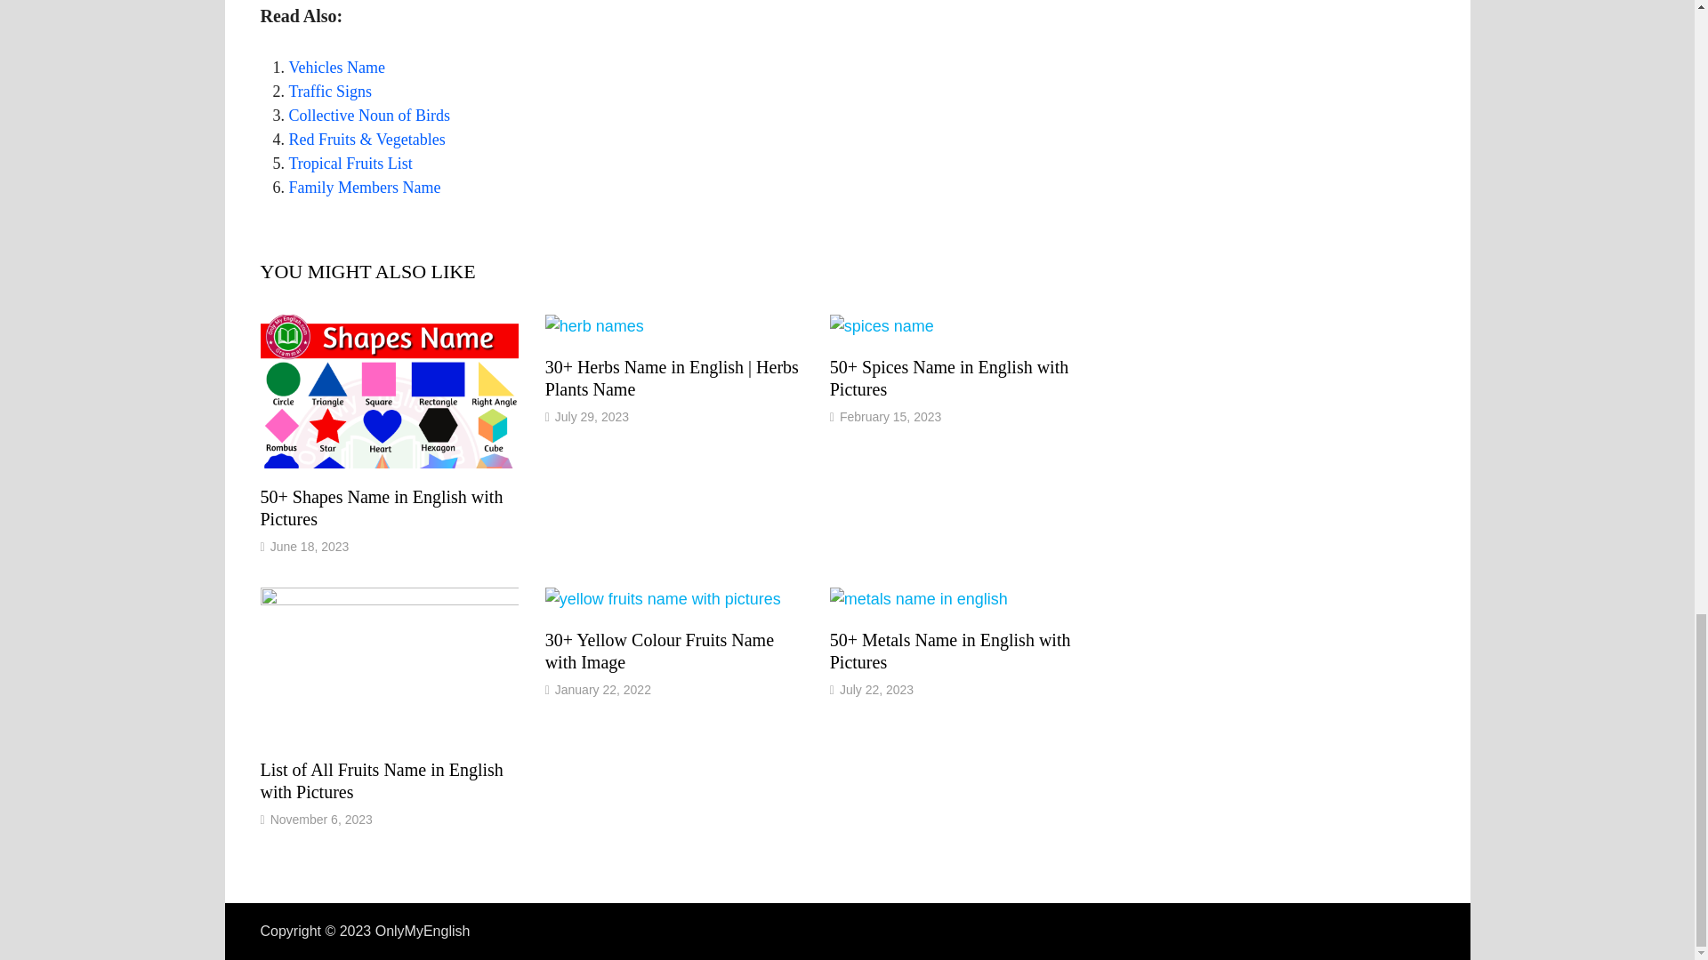 Image resolution: width=1708 pixels, height=960 pixels. Describe the element at coordinates (330, 91) in the screenshot. I see `Traffic Signs` at that location.